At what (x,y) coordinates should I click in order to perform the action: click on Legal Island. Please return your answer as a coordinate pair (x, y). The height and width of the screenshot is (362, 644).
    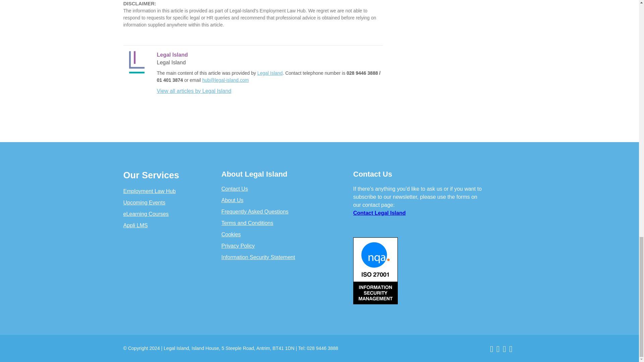
    Looking at the image, I should click on (270, 73).